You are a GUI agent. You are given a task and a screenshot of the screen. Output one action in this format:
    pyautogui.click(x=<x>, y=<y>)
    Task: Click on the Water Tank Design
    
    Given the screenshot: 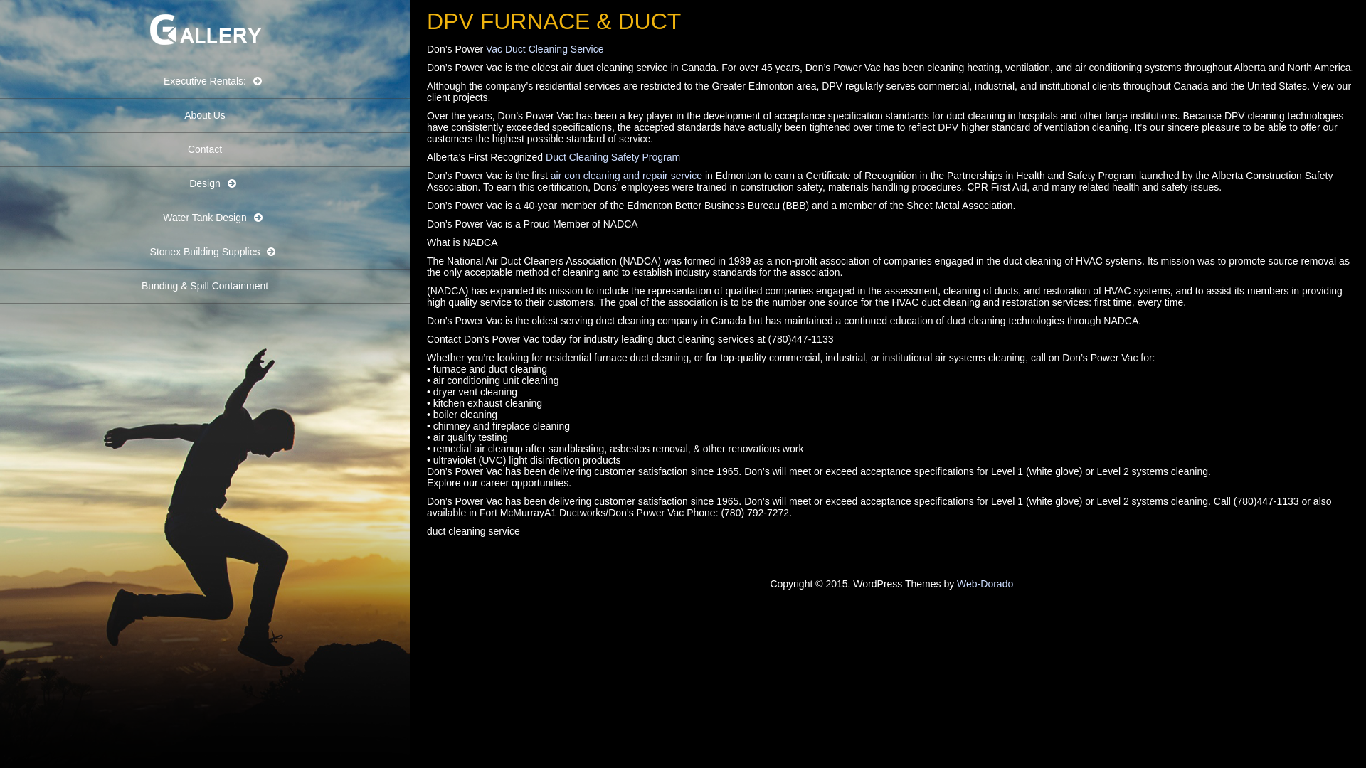 What is the action you would take?
    pyautogui.click(x=205, y=218)
    